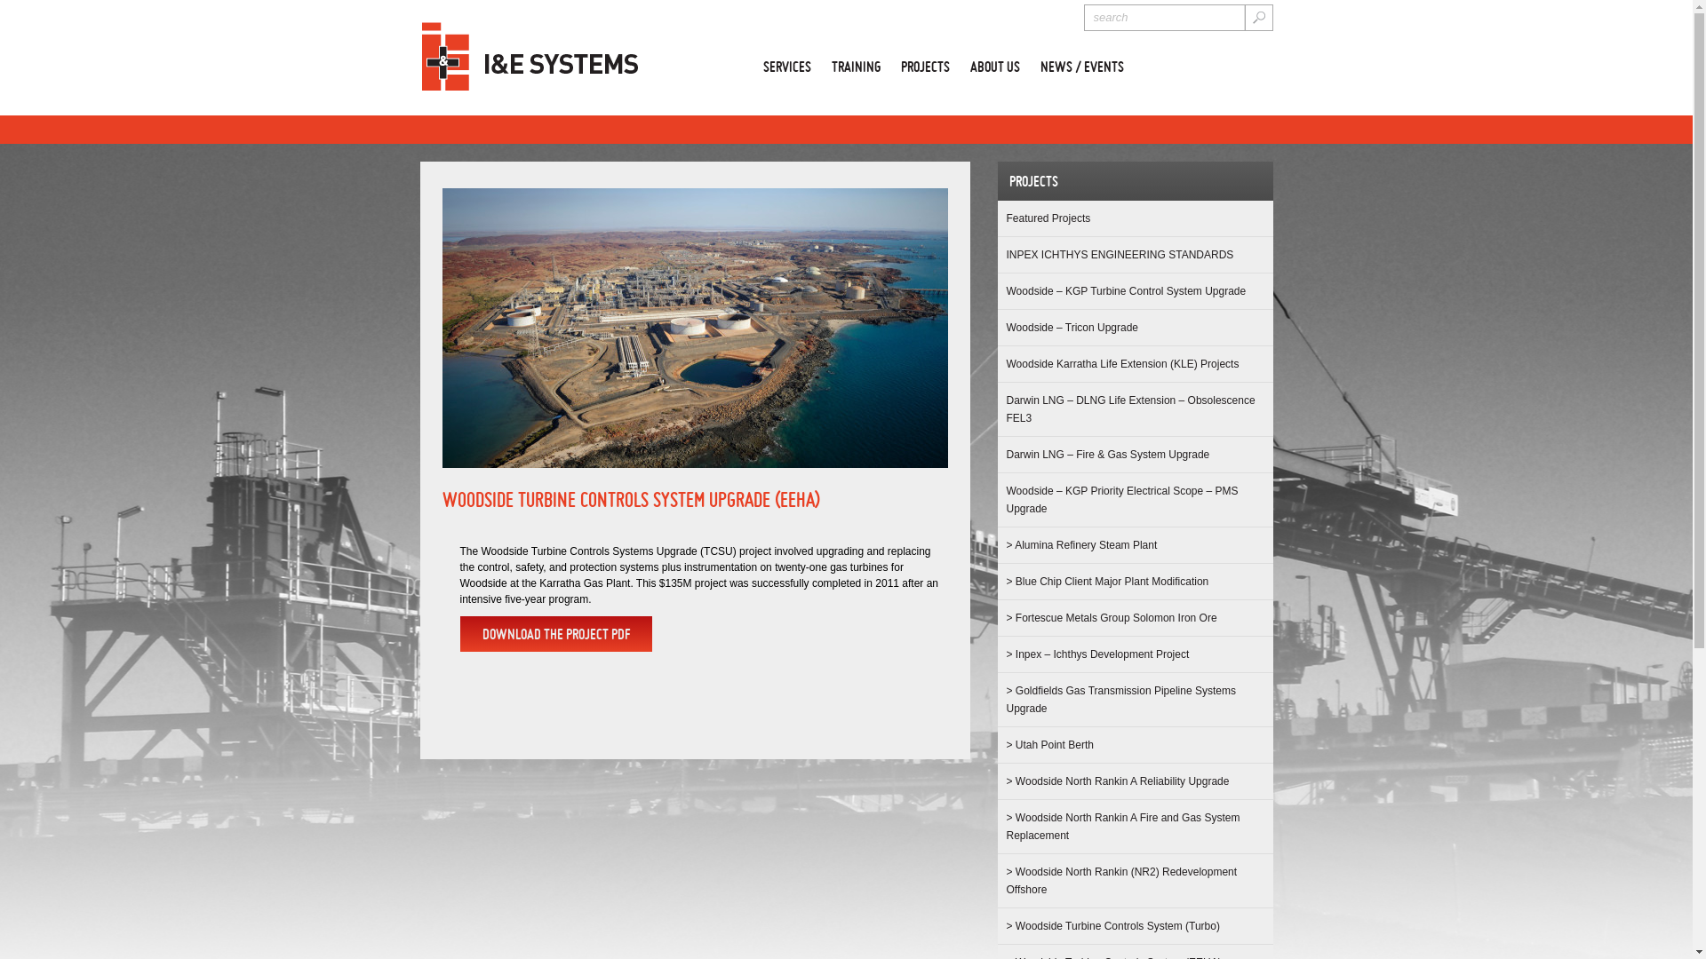 The image size is (1706, 959). I want to click on > Woodside North Rankin A Fire and Gas System Replacement, so click(1123, 827).